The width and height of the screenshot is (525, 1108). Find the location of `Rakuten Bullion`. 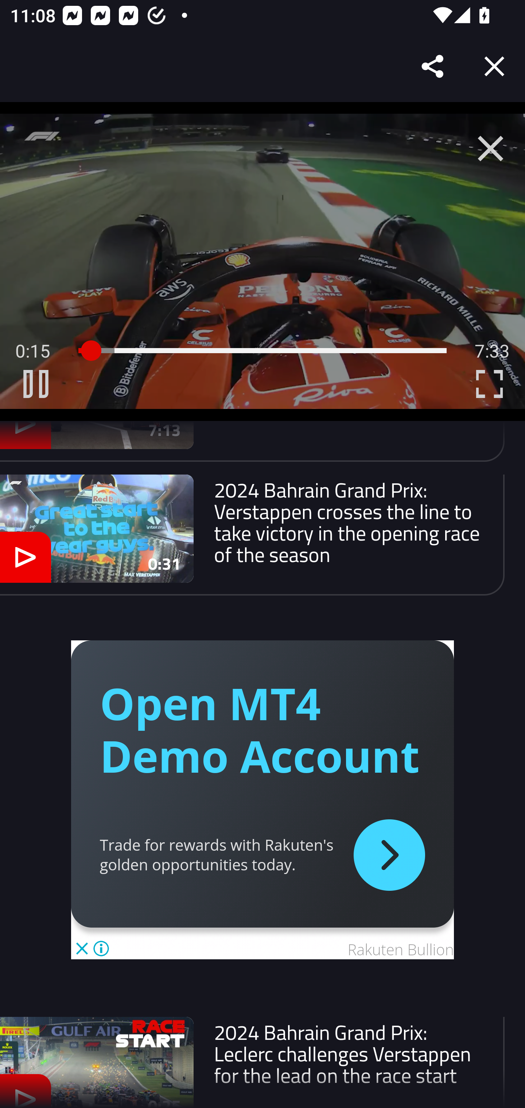

Rakuten Bullion is located at coordinates (400, 949).